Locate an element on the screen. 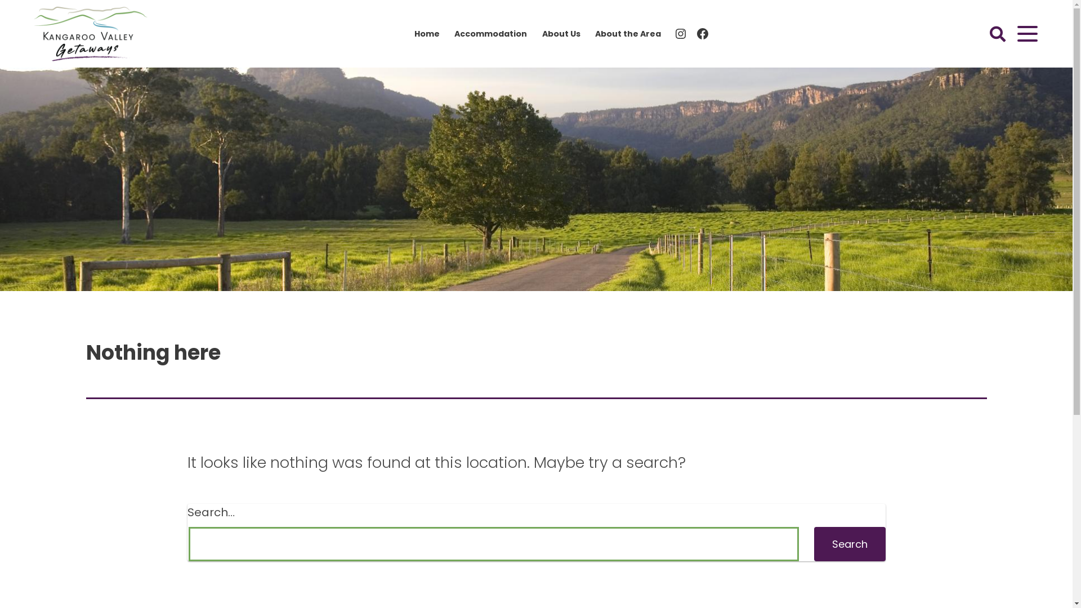  Home is located at coordinates (427, 34).